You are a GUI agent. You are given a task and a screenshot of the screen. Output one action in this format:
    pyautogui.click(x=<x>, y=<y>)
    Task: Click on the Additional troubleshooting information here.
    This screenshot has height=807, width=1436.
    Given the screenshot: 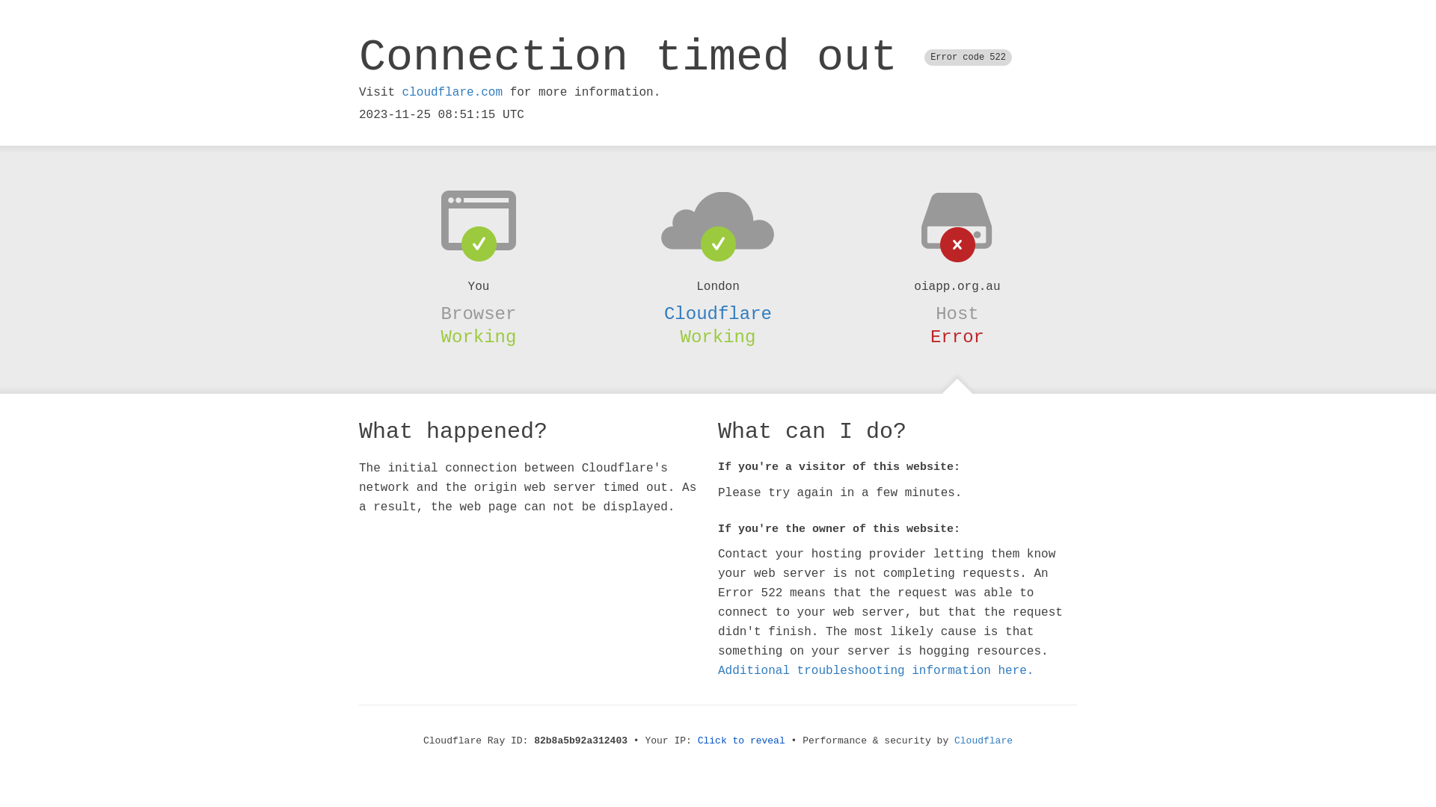 What is the action you would take?
    pyautogui.click(x=876, y=671)
    